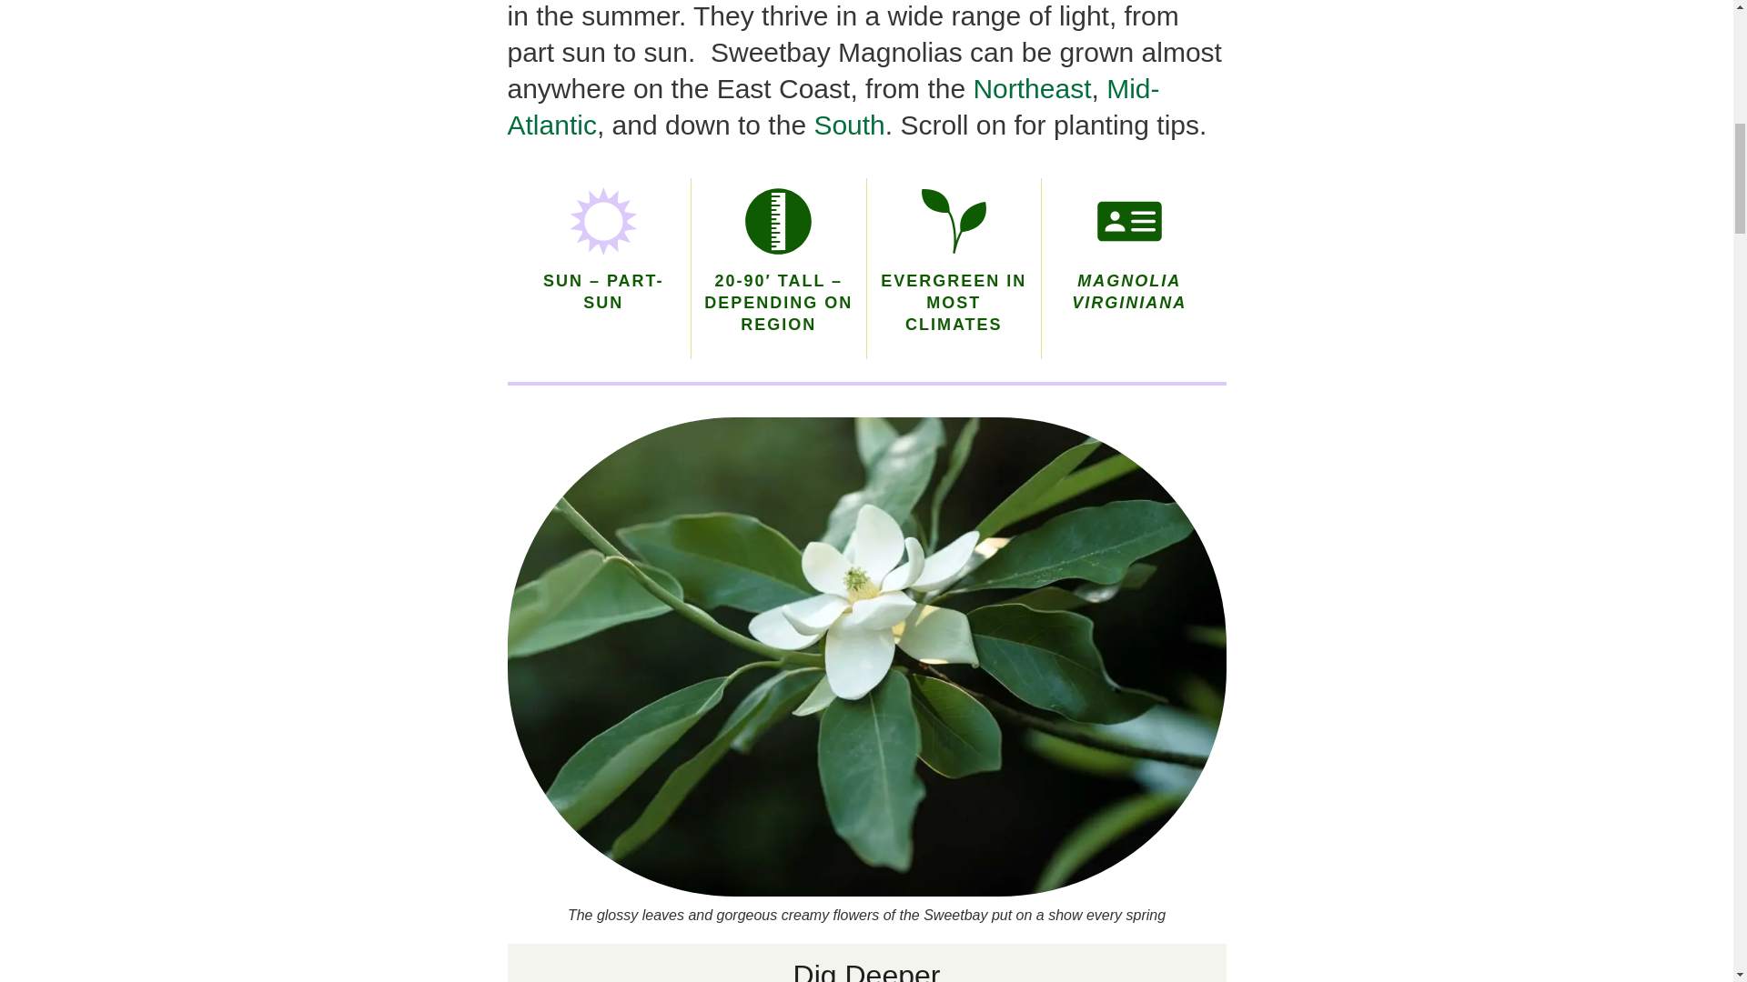  Describe the element at coordinates (833, 107) in the screenshot. I see `Mid-Atlantic` at that location.